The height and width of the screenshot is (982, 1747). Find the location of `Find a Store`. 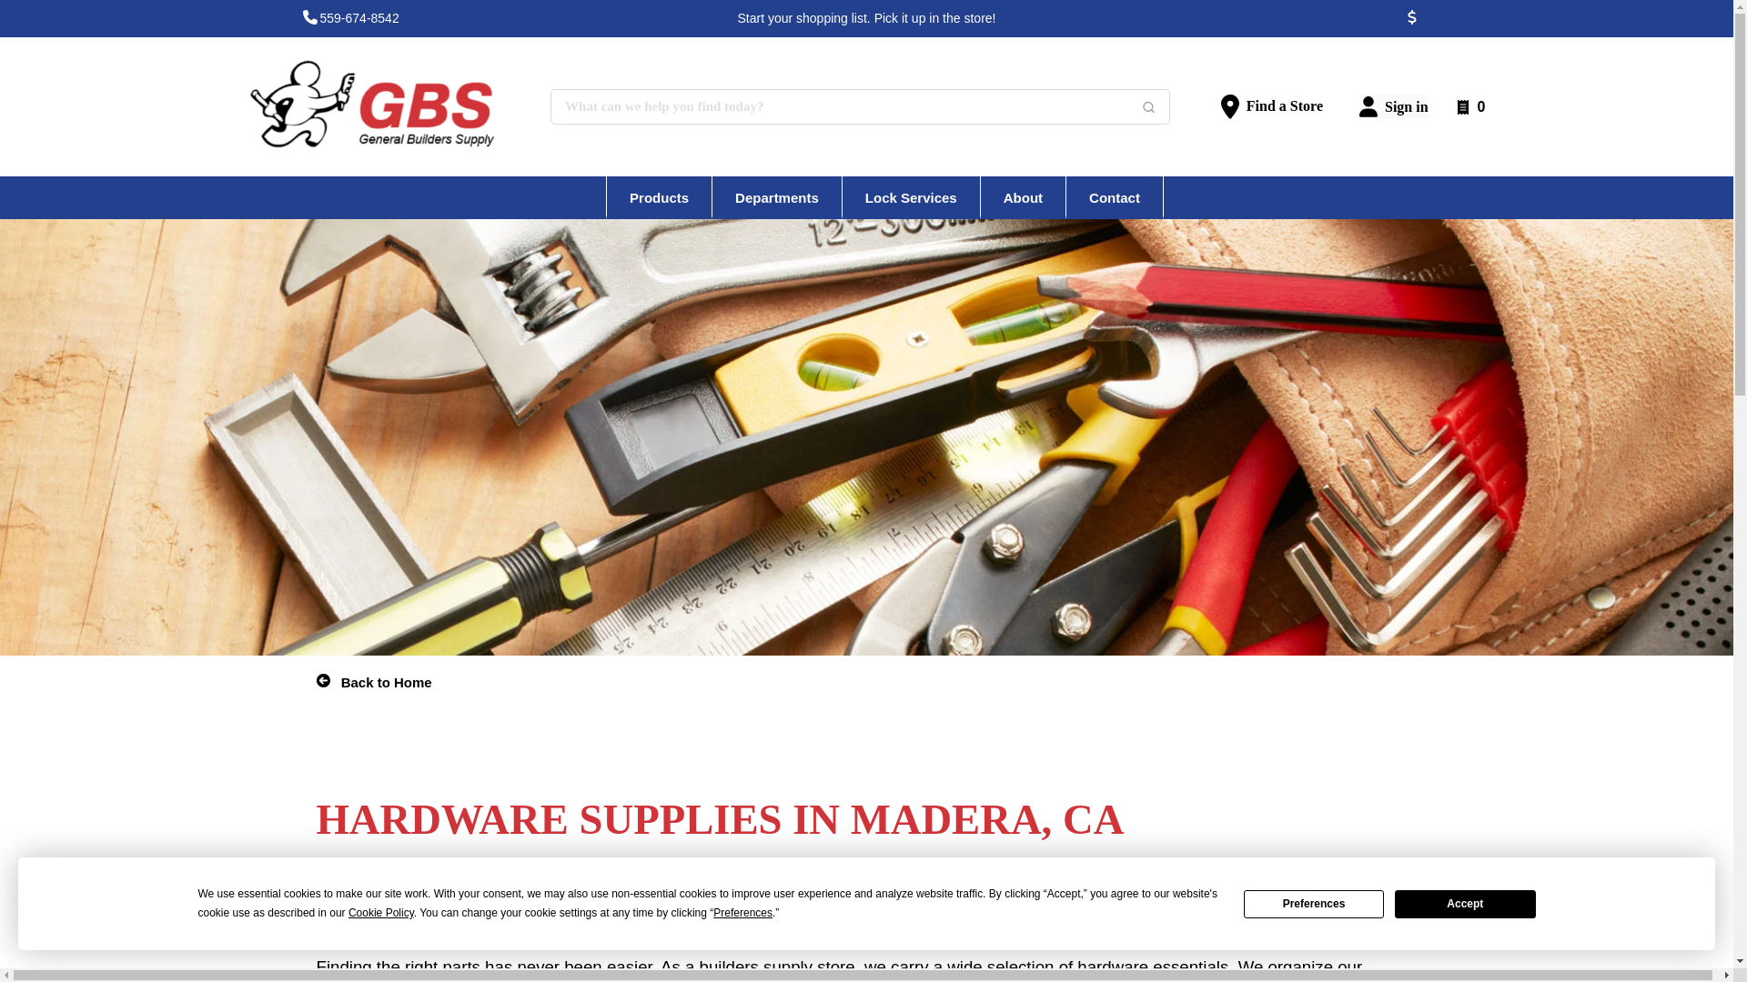

Find a Store is located at coordinates (1272, 105).